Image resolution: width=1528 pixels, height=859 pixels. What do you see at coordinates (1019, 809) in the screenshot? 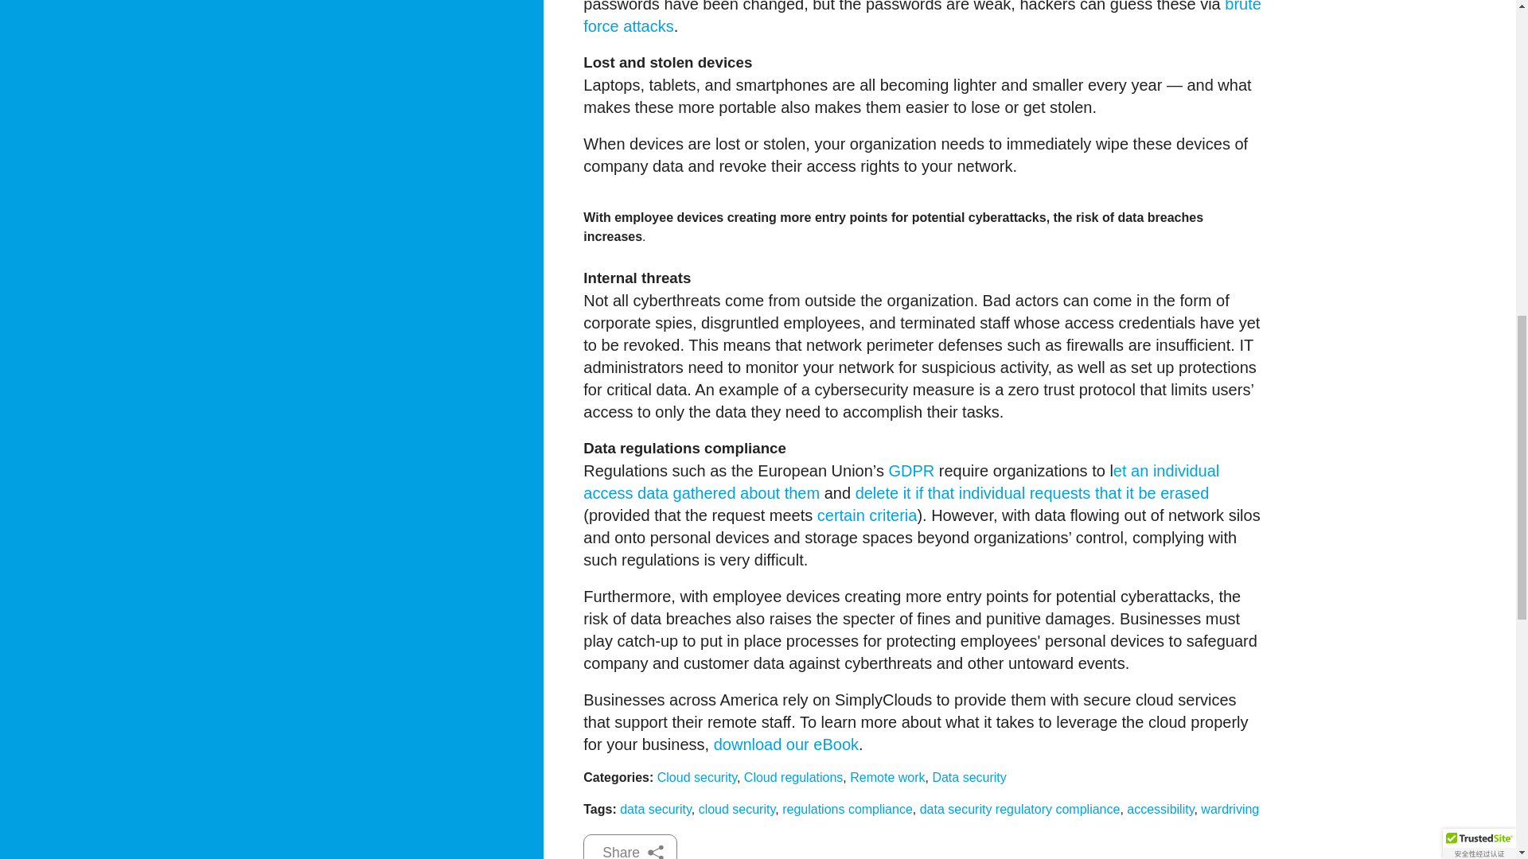
I see `data security regulatory compliance` at bounding box center [1019, 809].